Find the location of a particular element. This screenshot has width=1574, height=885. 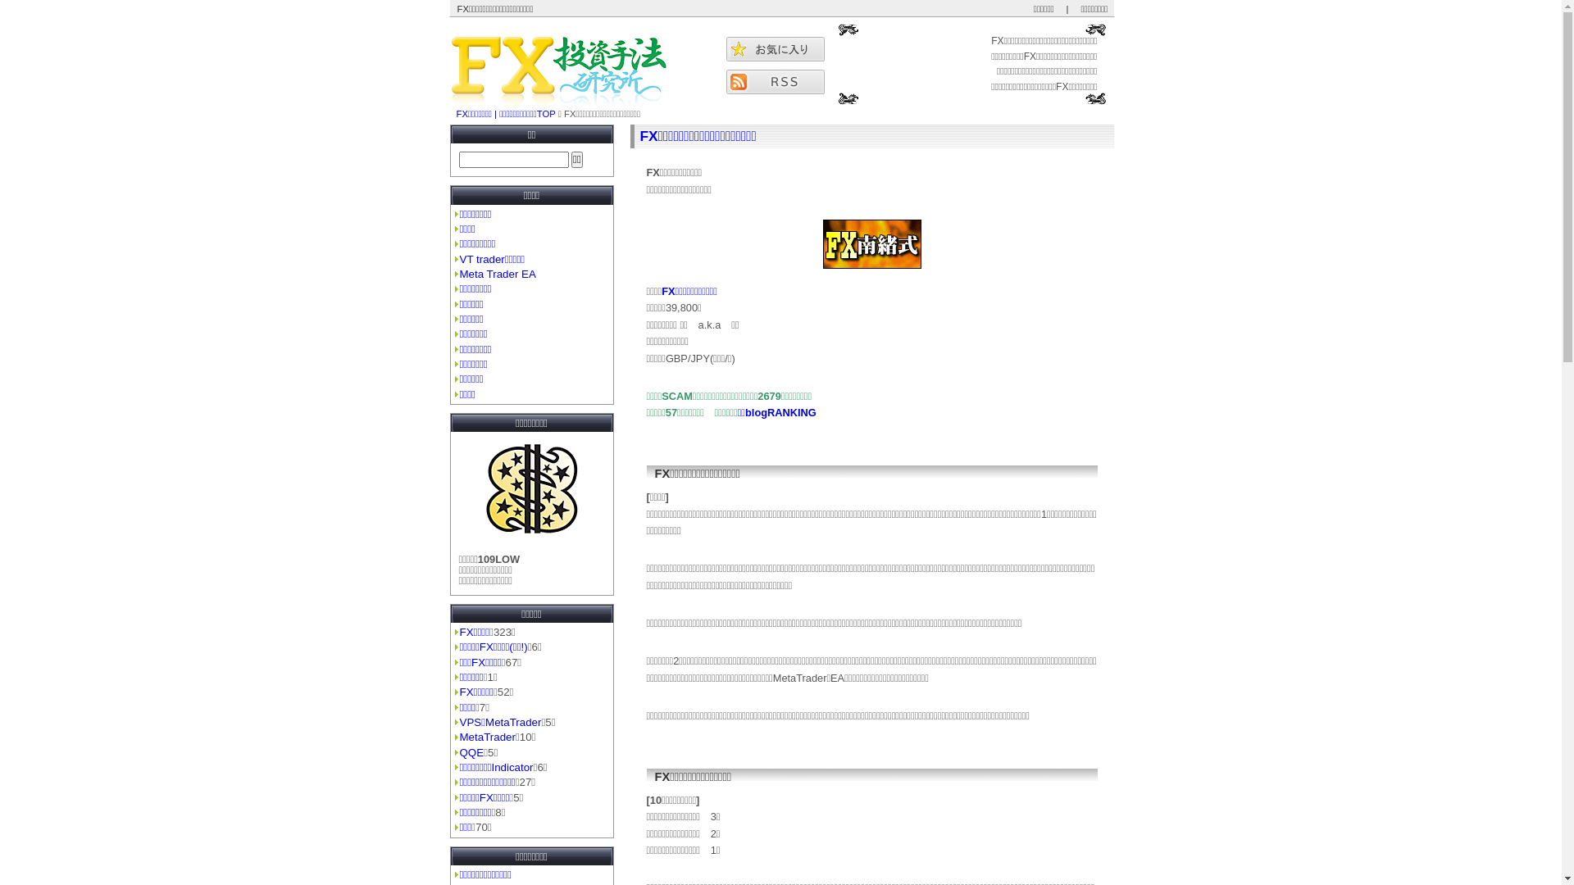

MetaTrader is located at coordinates (487, 737).